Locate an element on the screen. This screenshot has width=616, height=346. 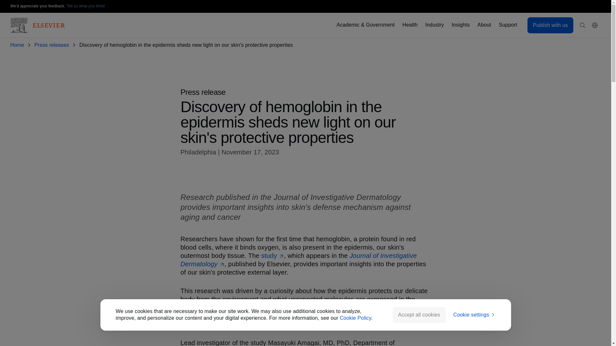
Press releases is located at coordinates (53, 45).